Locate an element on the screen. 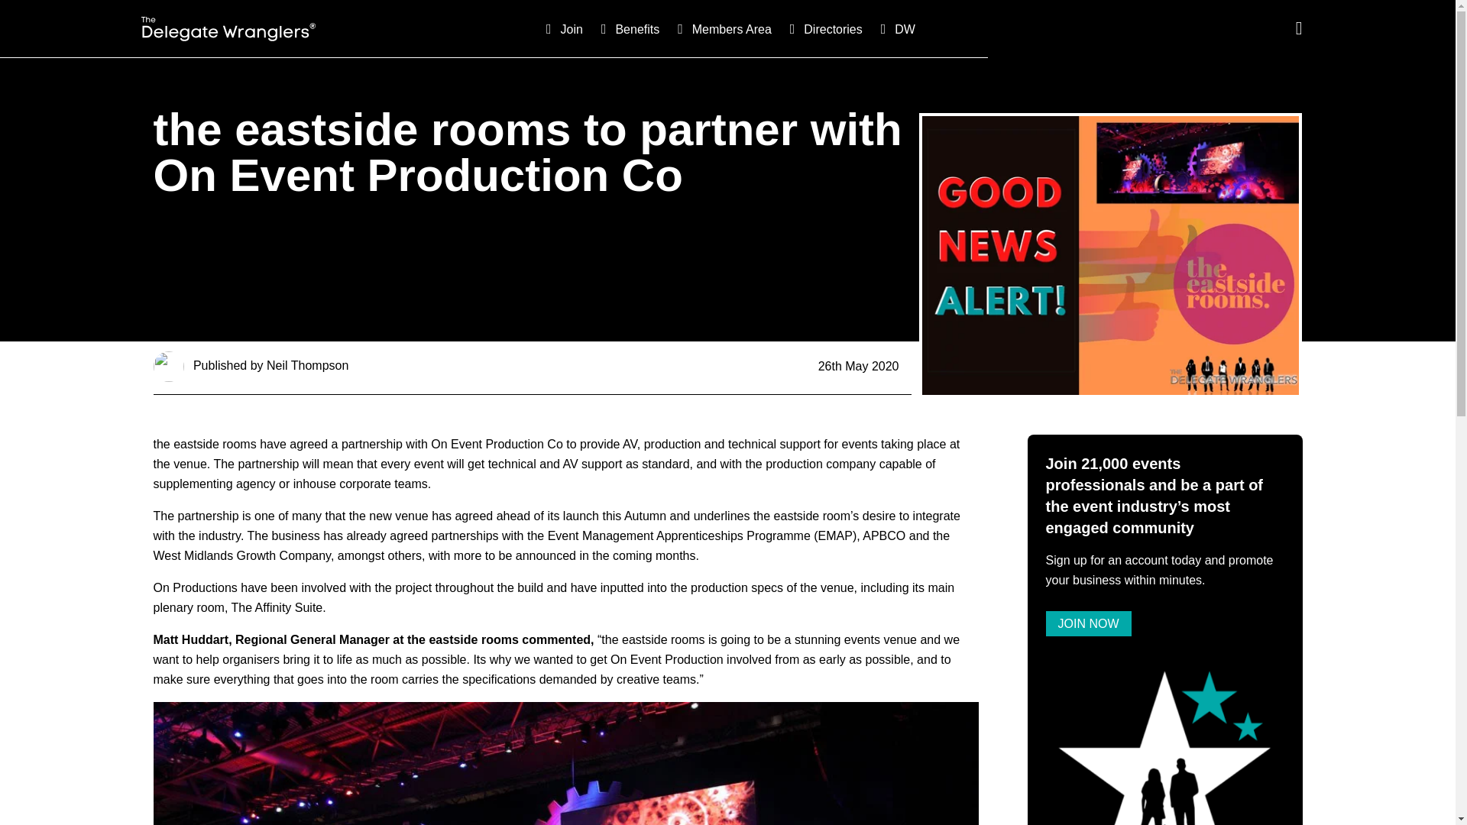  Benefits is located at coordinates (627, 28).